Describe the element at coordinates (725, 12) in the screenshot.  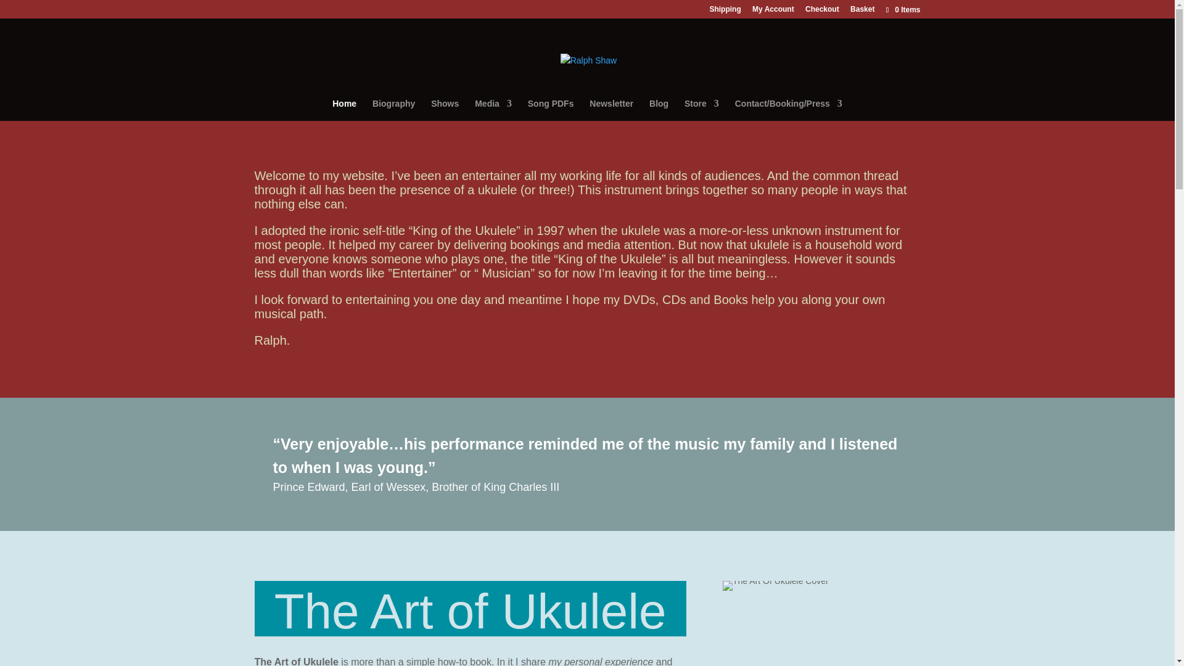
I see `Shipping` at that location.